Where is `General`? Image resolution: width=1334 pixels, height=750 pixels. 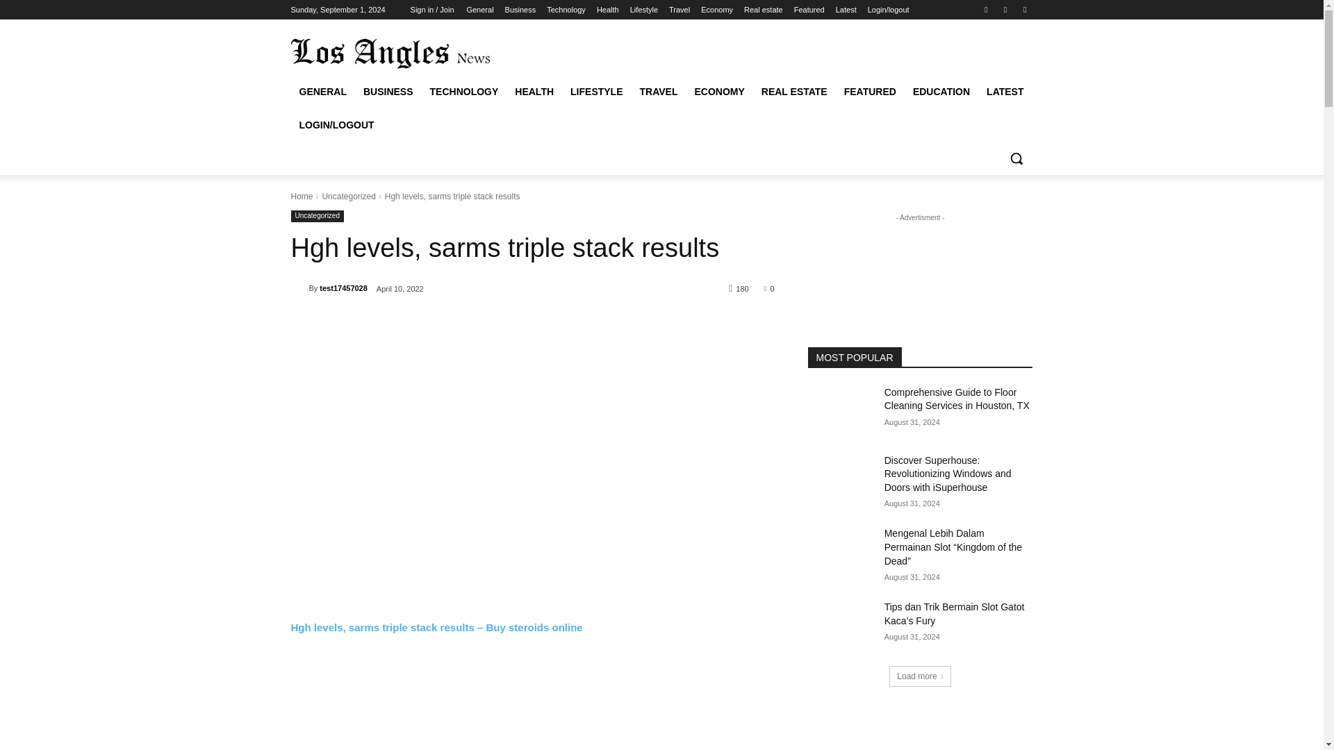
General is located at coordinates (479, 10).